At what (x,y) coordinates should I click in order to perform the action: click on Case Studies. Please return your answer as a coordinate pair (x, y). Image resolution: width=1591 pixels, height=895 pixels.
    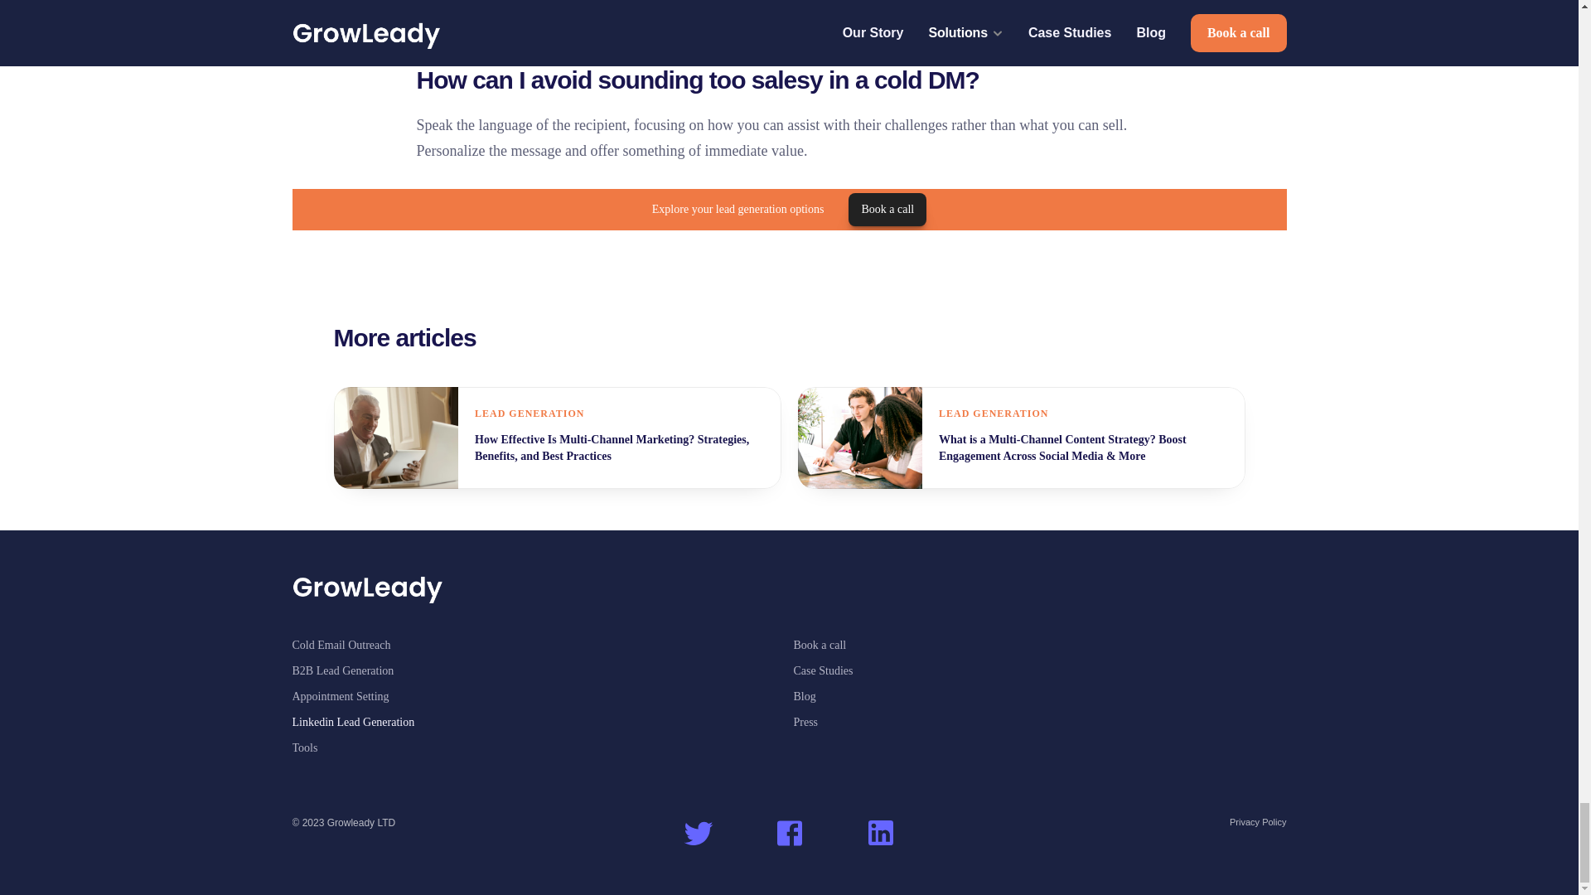
    Looking at the image, I should click on (824, 670).